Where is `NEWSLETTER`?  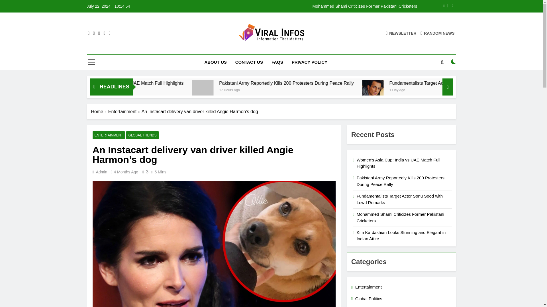
NEWSLETTER is located at coordinates (401, 33).